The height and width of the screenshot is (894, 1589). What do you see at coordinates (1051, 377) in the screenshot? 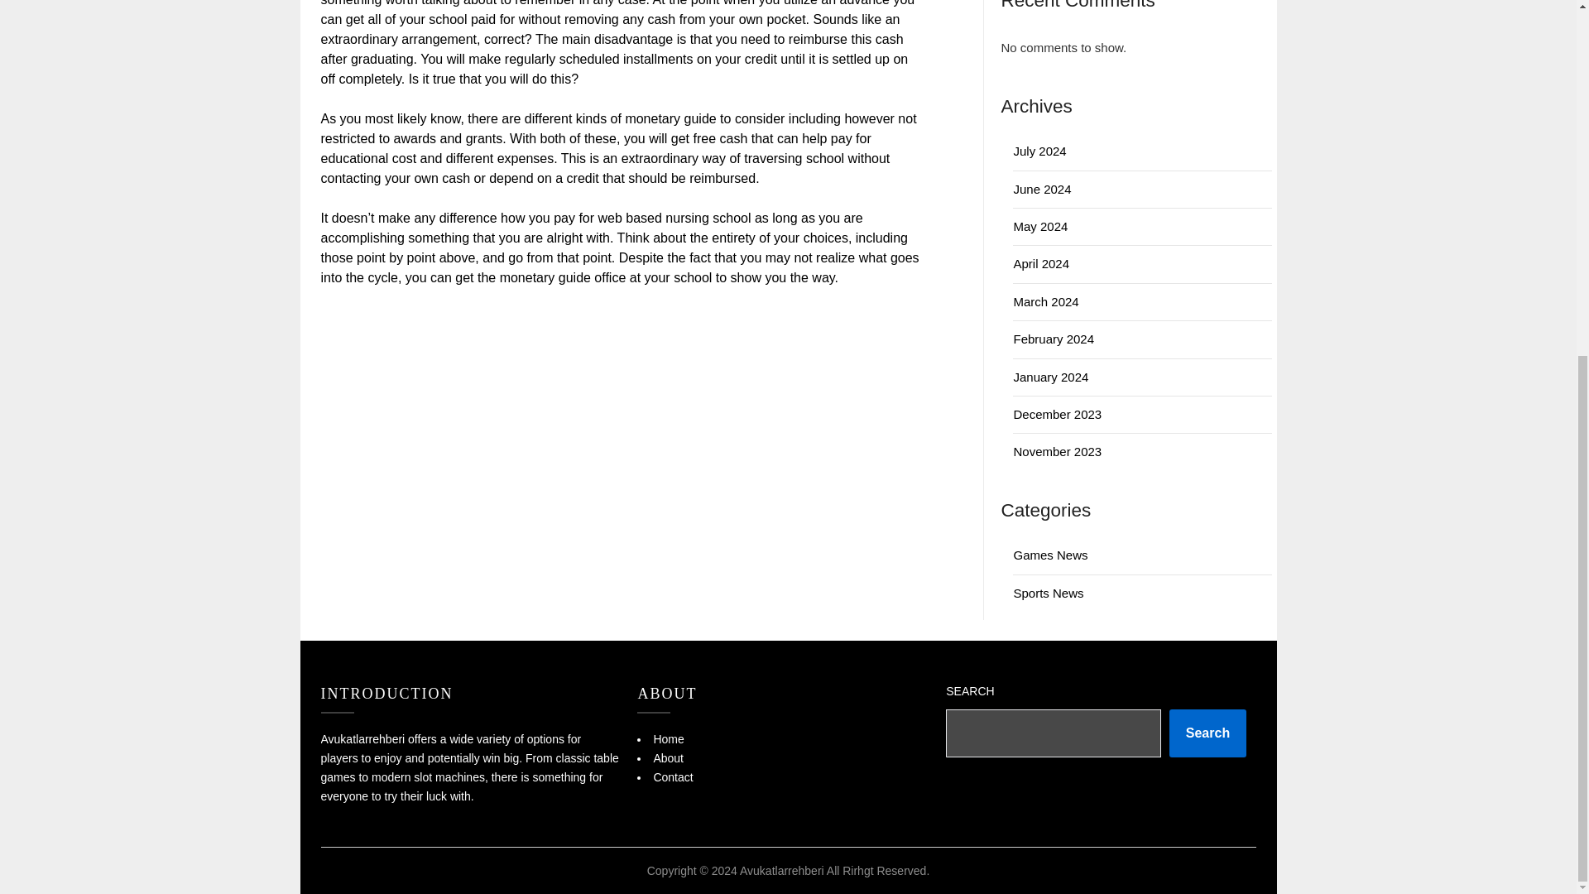
I see `January 2024` at bounding box center [1051, 377].